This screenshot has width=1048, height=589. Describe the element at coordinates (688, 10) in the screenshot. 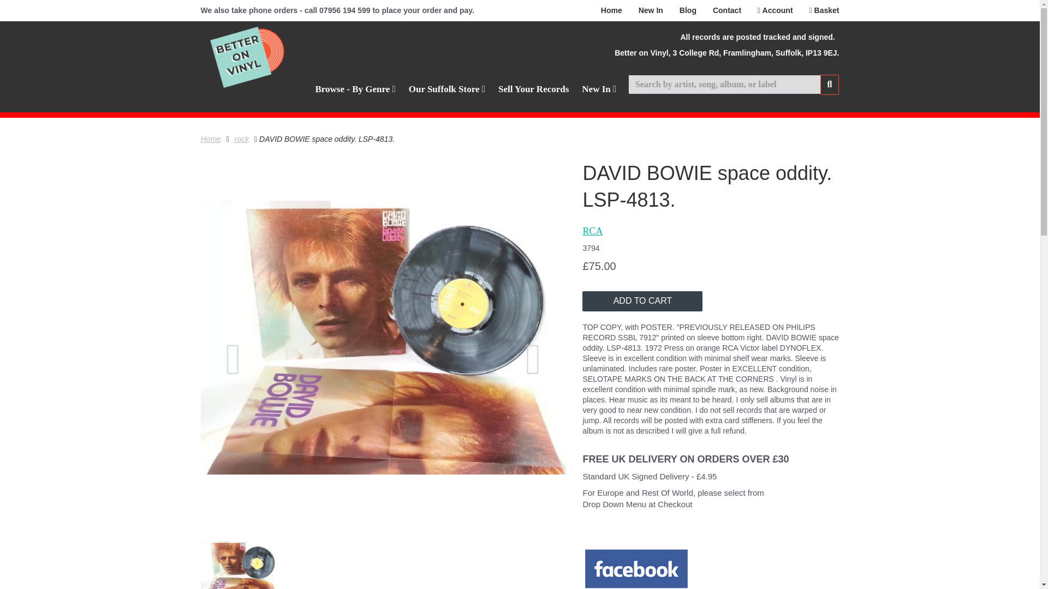

I see `Blog` at that location.